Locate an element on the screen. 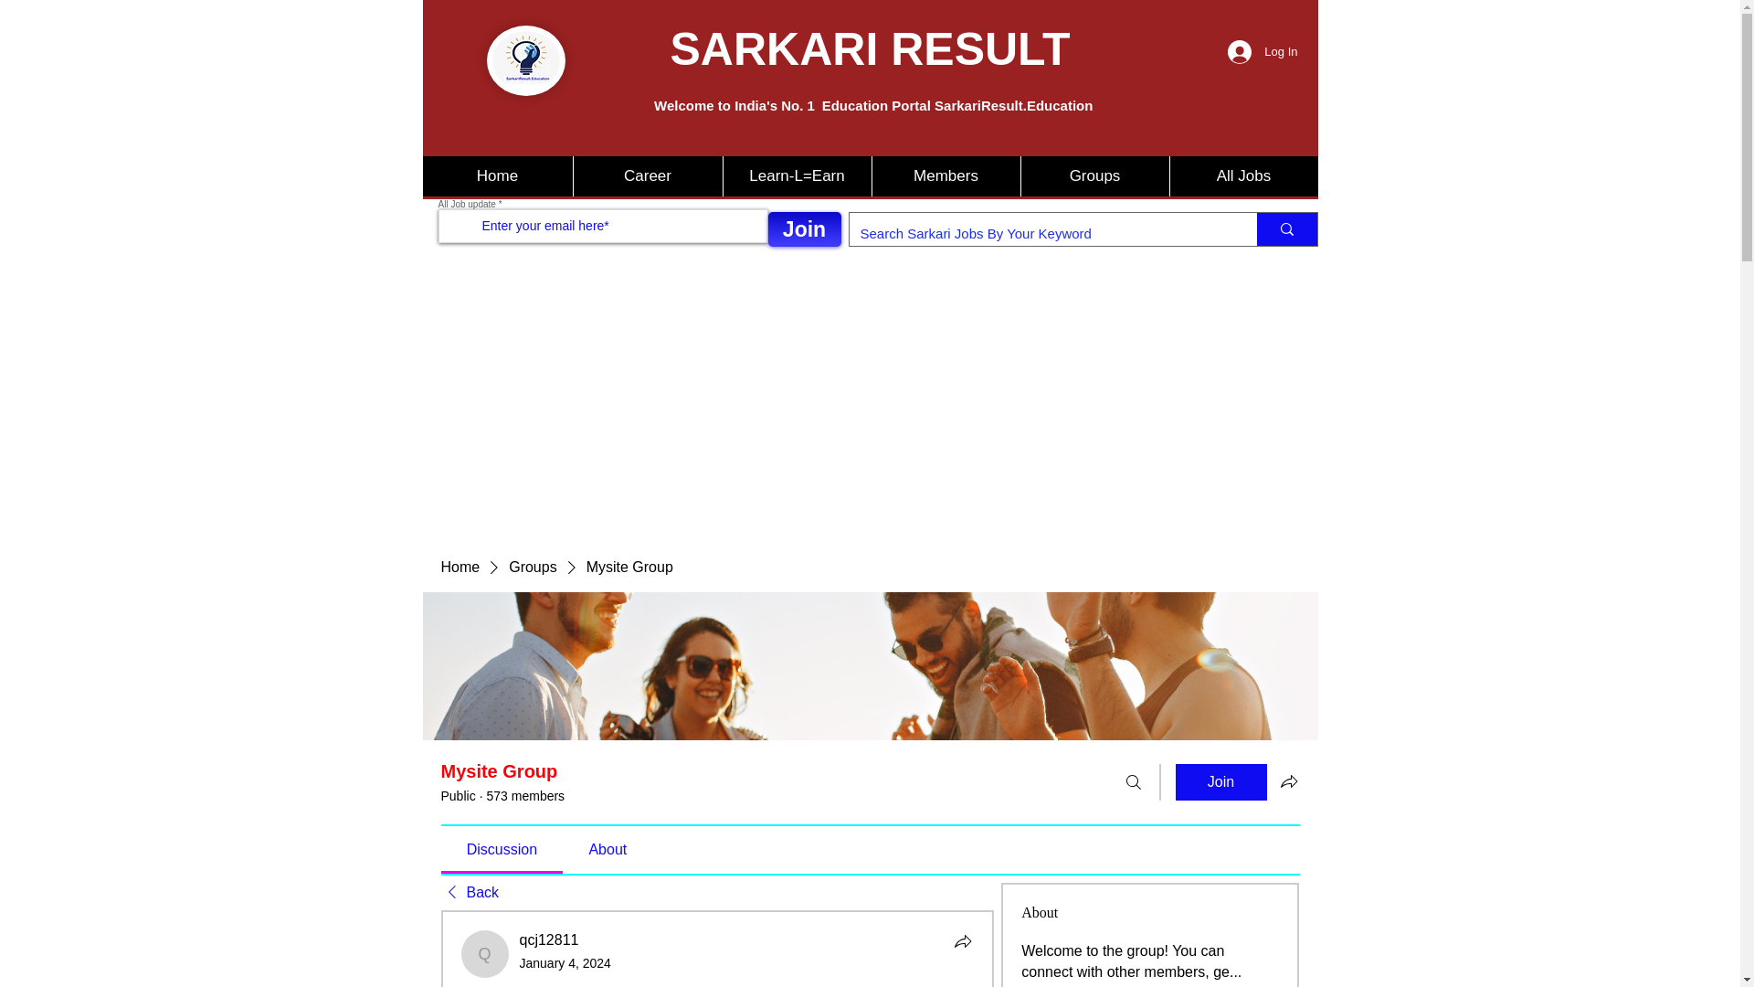  qcj12811 is located at coordinates (484, 954).